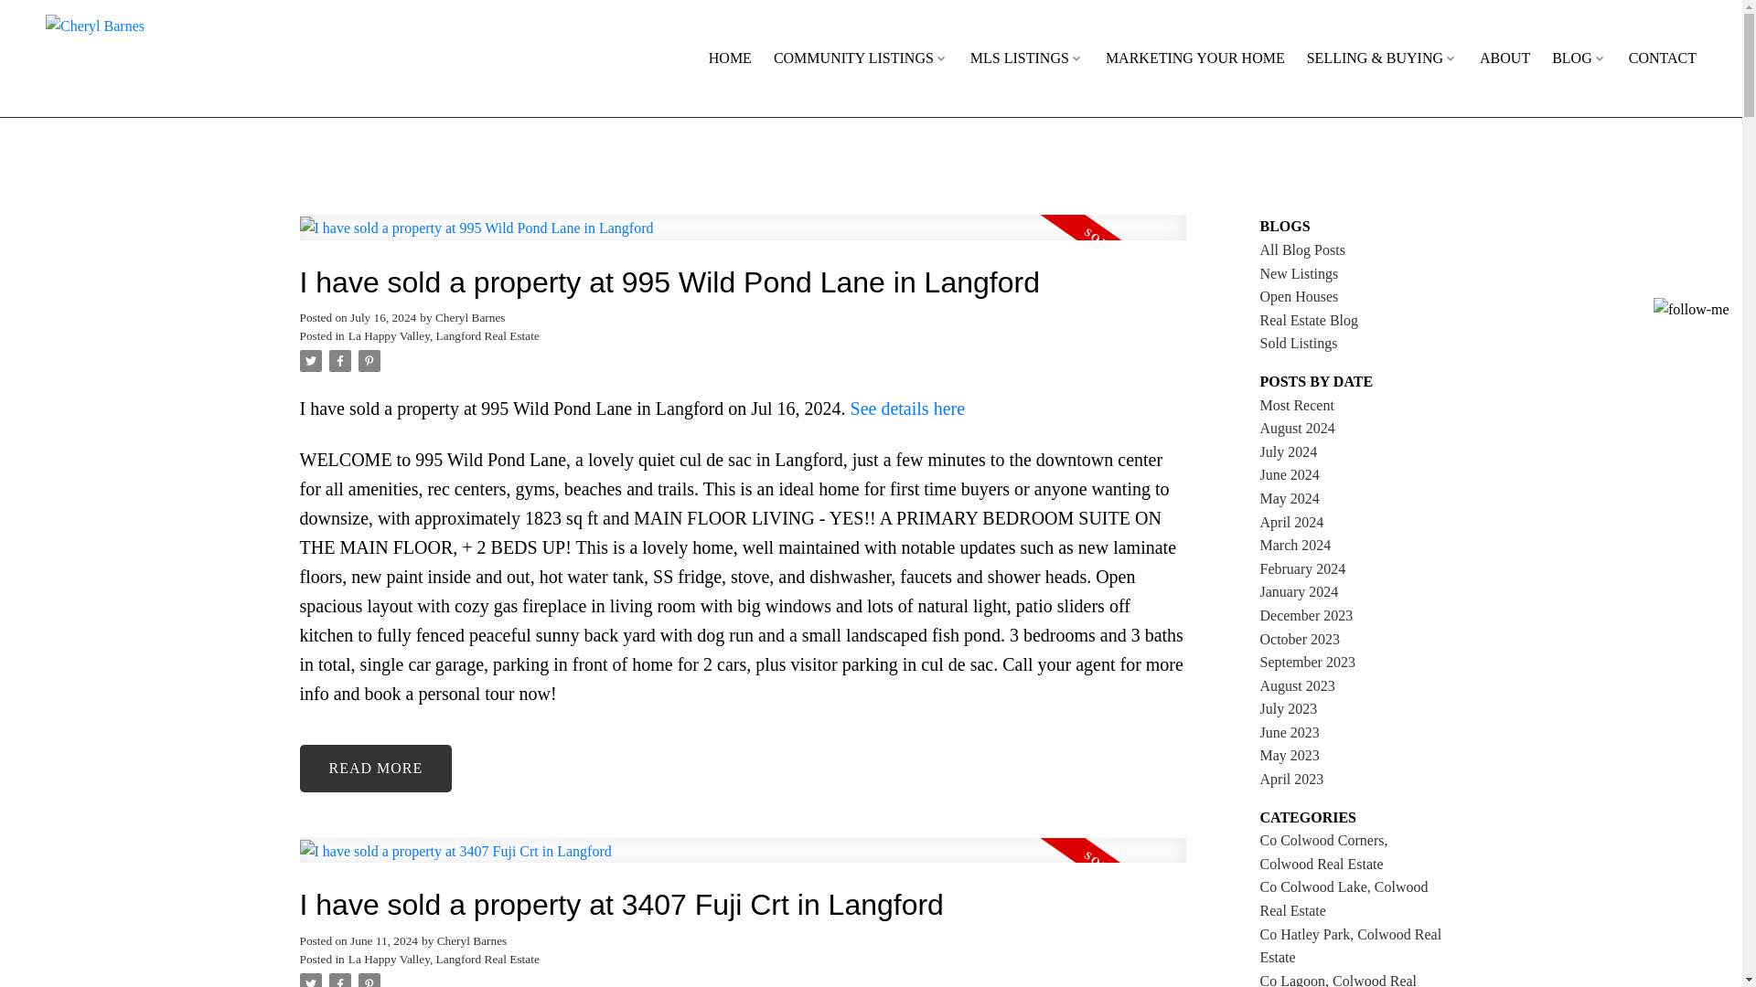 The image size is (1756, 987). What do you see at coordinates (861, 58) in the screenshot?
I see `COMMUNITY LISTINGS` at bounding box center [861, 58].